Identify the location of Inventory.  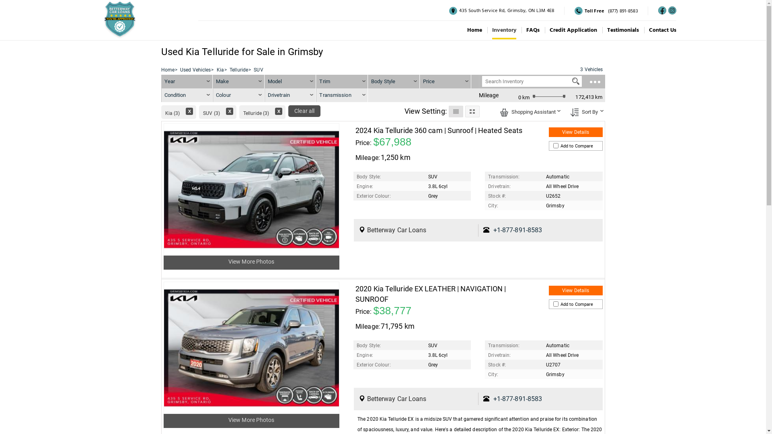
(504, 30).